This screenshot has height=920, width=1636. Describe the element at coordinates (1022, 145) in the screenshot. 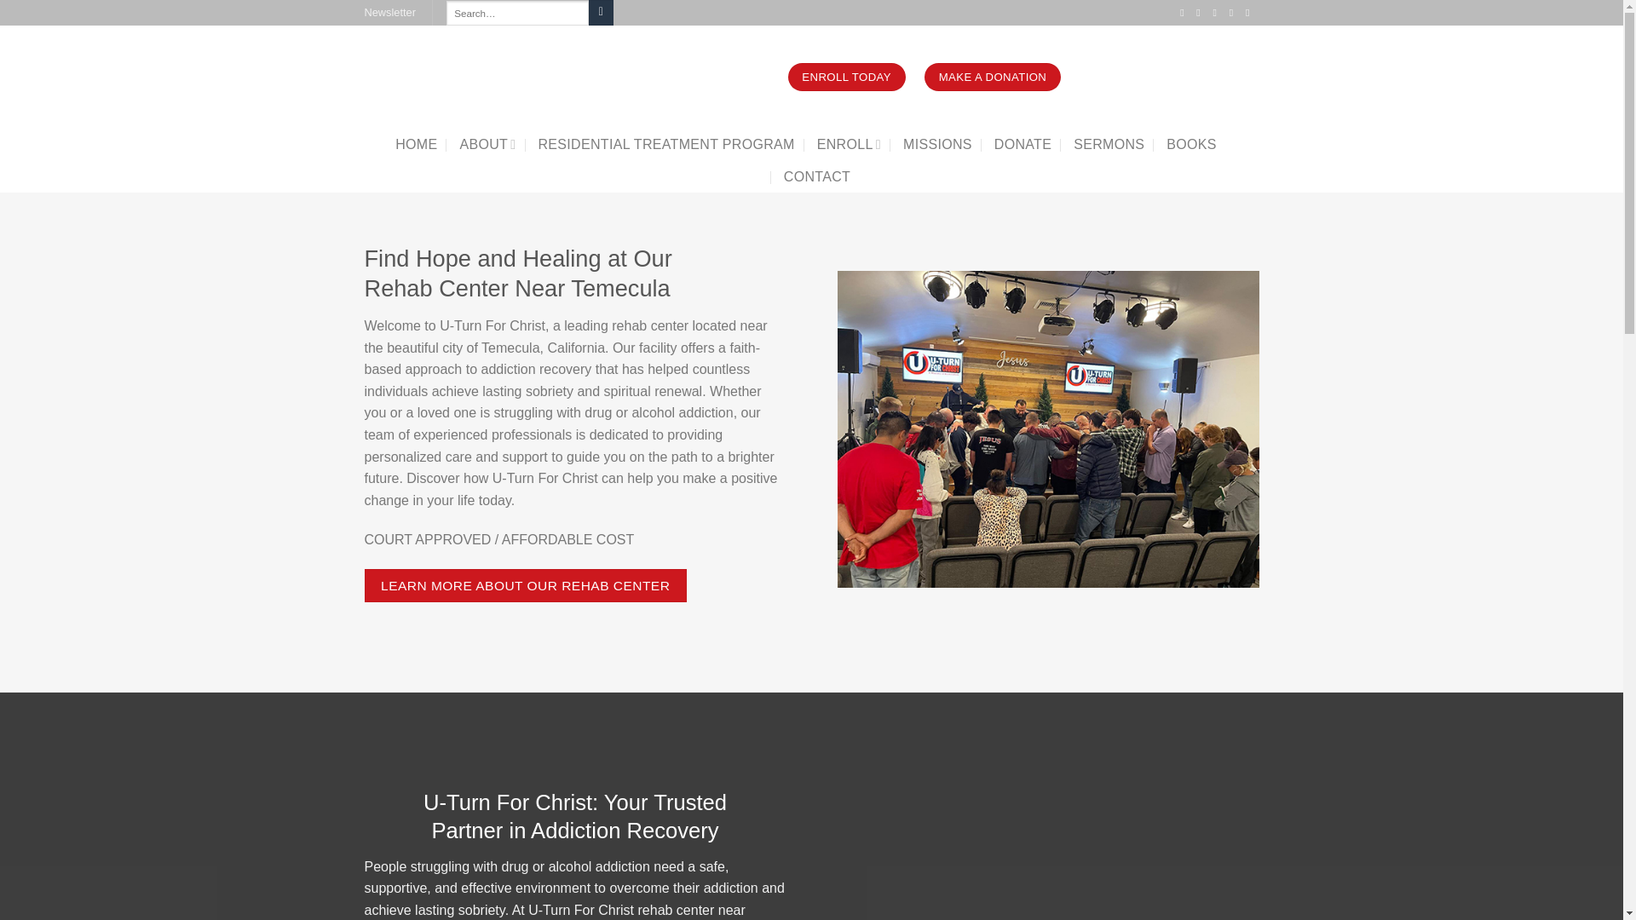

I see `DONATE` at that location.